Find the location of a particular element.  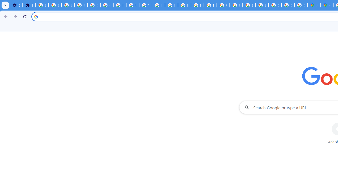

Extensions is located at coordinates (29, 5).